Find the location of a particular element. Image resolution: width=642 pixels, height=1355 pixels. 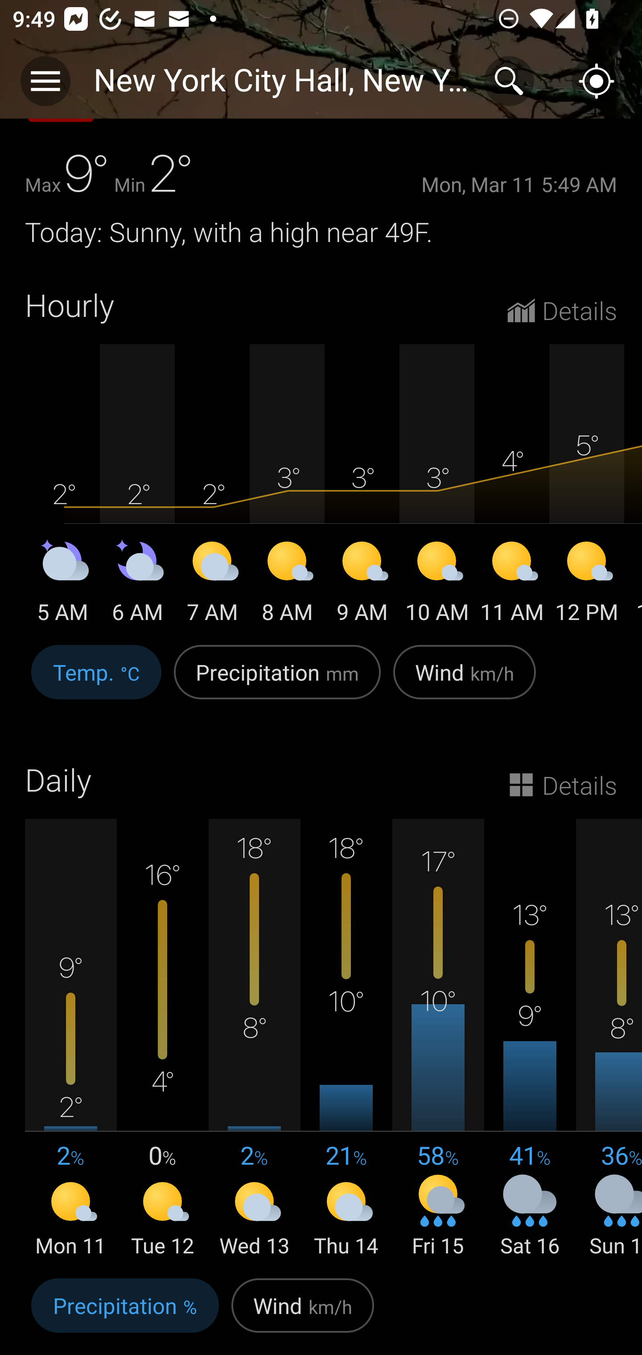

16° 4° 0 % Tue 12 is located at coordinates (163, 1039).